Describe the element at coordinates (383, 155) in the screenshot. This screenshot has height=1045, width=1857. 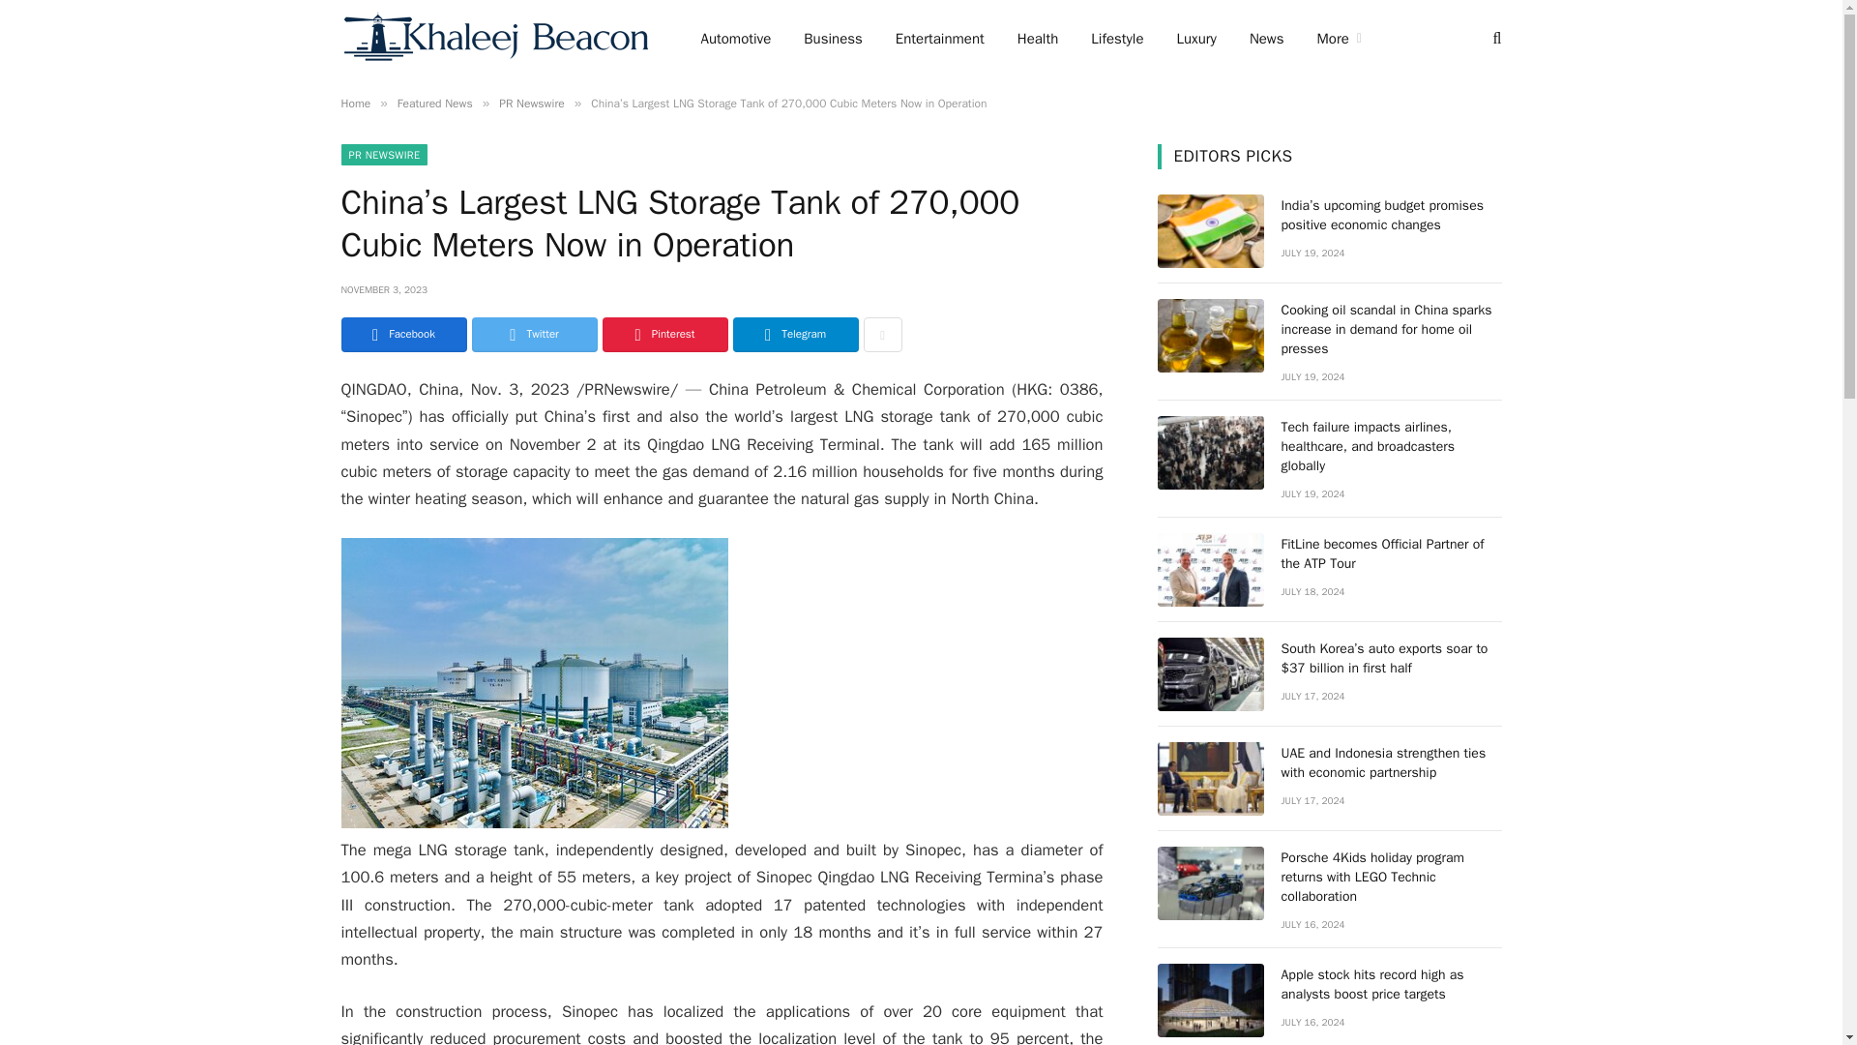
I see `PR NEWSWIRE` at that location.